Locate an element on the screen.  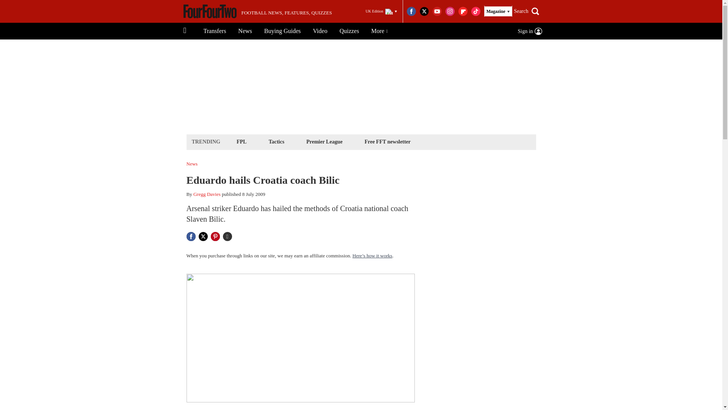
Buying Guides is located at coordinates (282, 31).